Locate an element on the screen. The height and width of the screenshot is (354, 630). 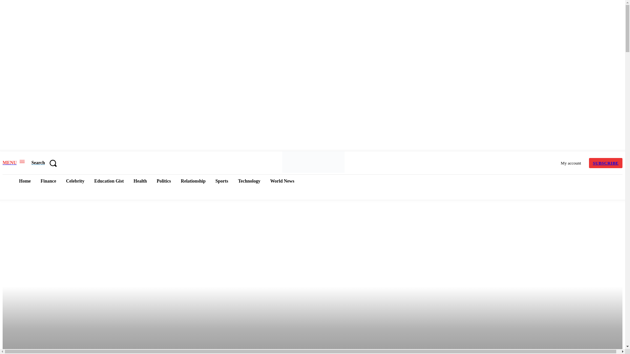
Example.Ng is located at coordinates (312, 114).